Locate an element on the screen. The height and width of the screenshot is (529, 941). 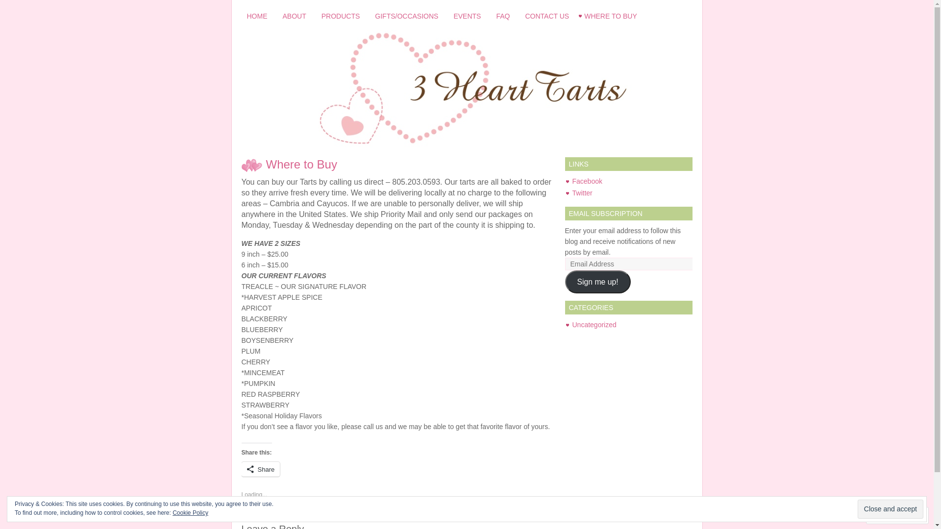
PRODUCTS is located at coordinates (341, 16).